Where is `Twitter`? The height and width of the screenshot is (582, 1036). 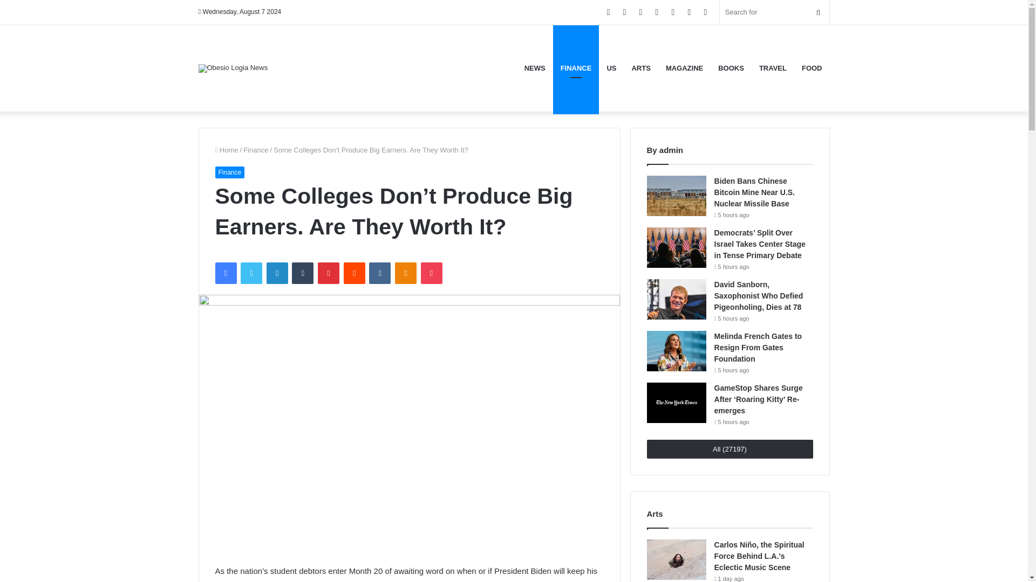
Twitter is located at coordinates (251, 273).